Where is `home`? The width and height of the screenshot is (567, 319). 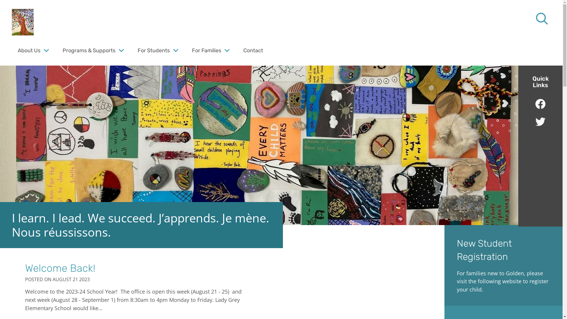
home is located at coordinates (23, 22).